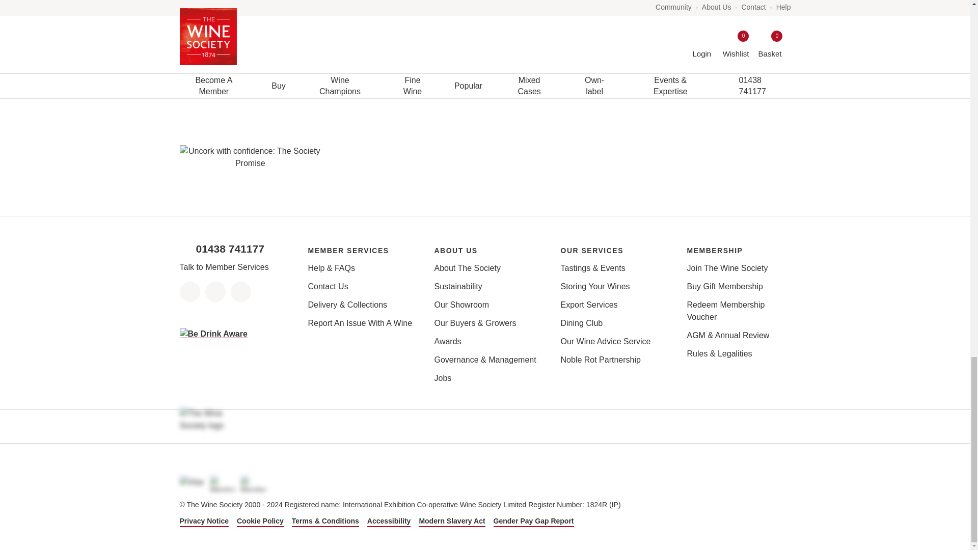 This screenshot has height=550, width=978. Describe the element at coordinates (223, 484) in the screenshot. I see `Mestro` at that location.